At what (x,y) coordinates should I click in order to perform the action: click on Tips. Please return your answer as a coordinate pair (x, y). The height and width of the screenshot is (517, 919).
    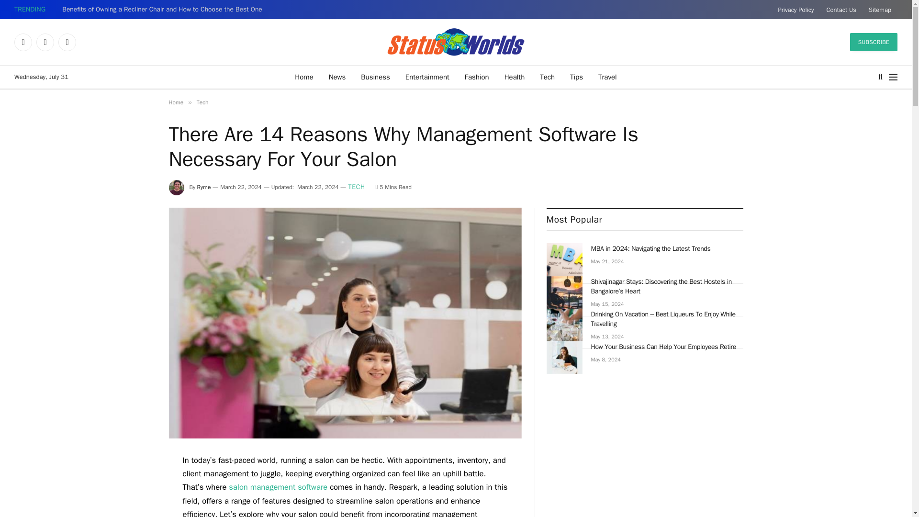
    Looking at the image, I should click on (576, 77).